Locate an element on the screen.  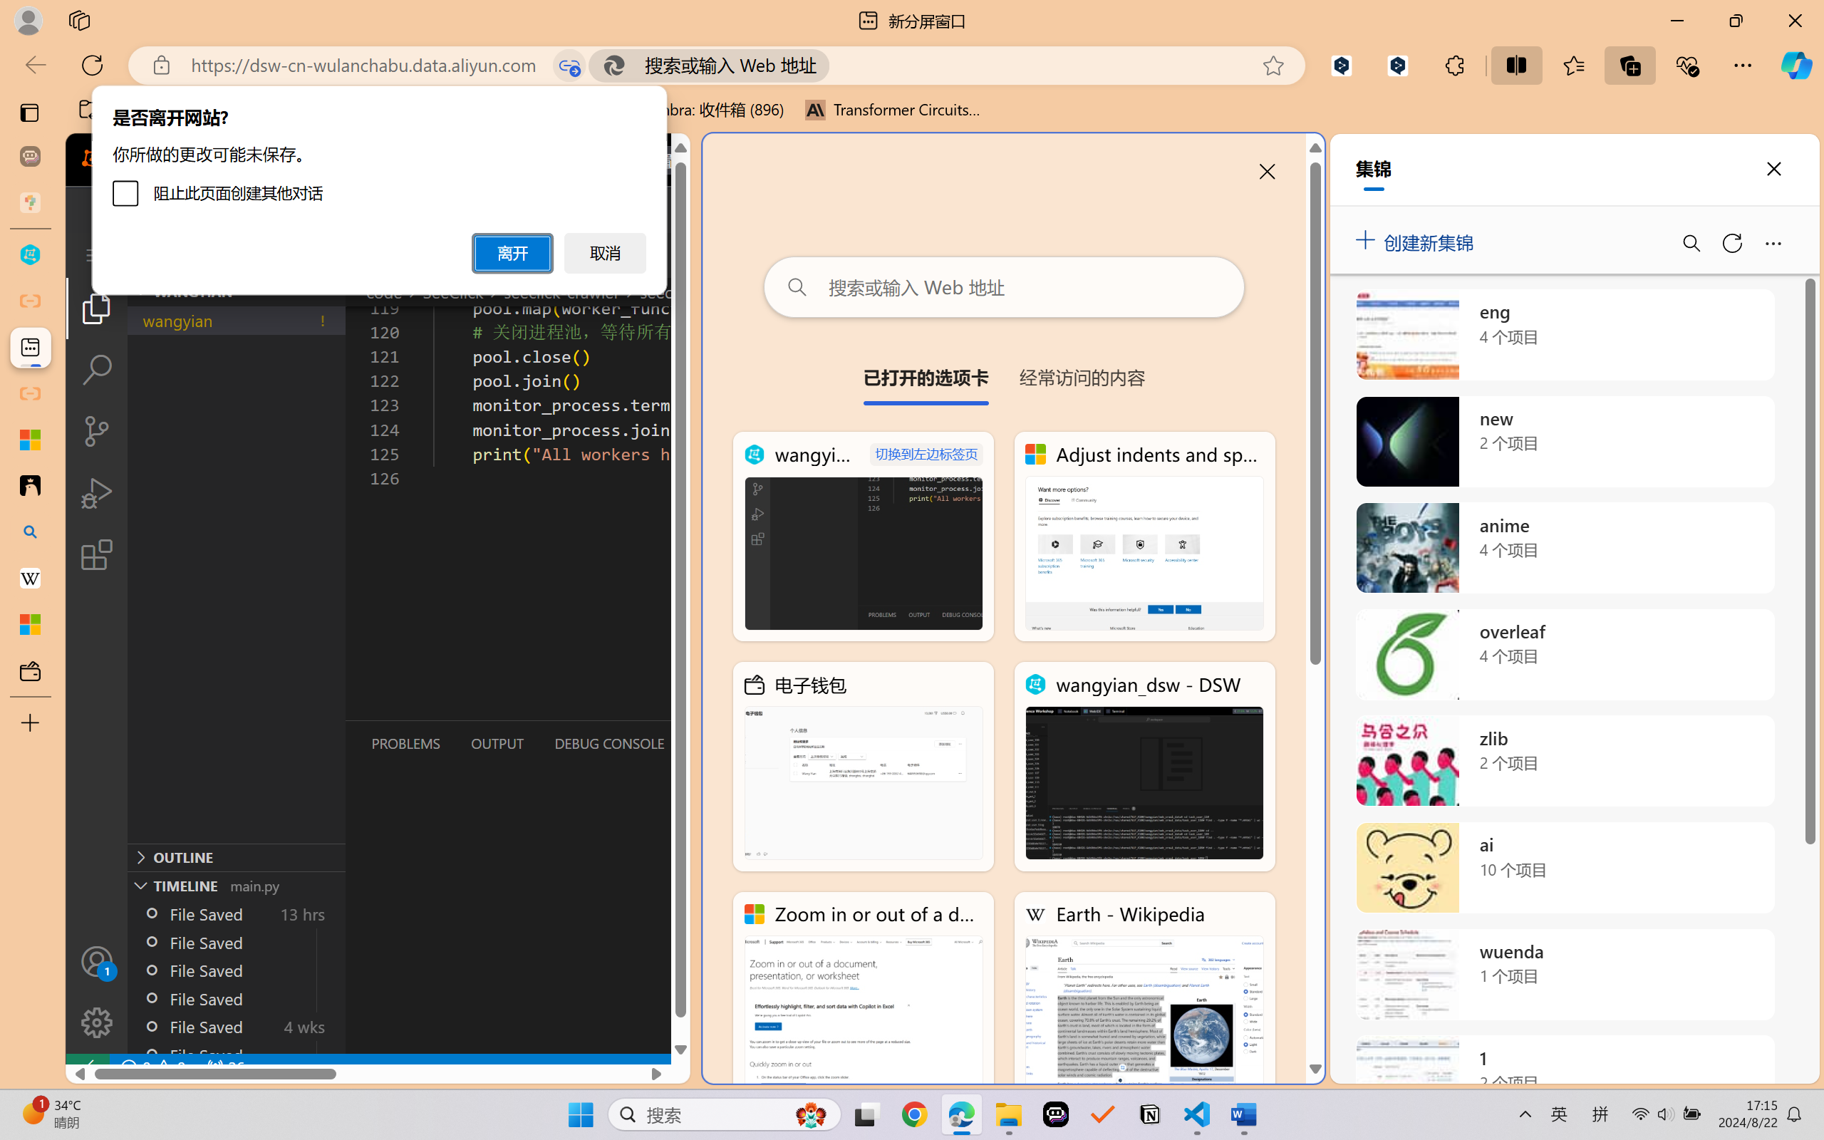
Underline is located at coordinates (262, 94).